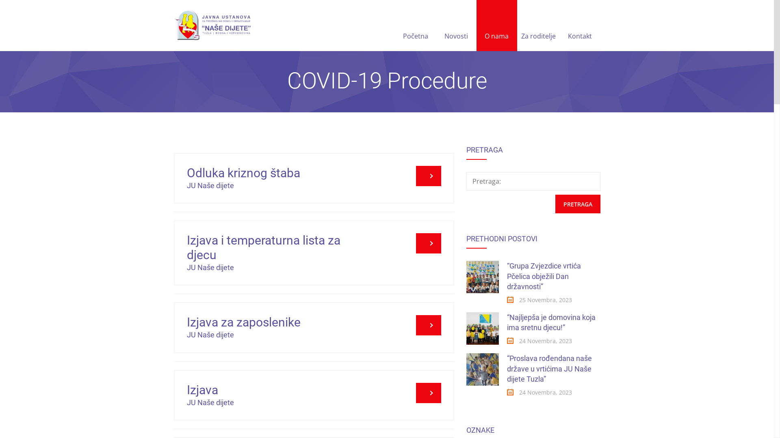 This screenshot has height=438, width=780. Describe the element at coordinates (496, 26) in the screenshot. I see `O nama` at that location.